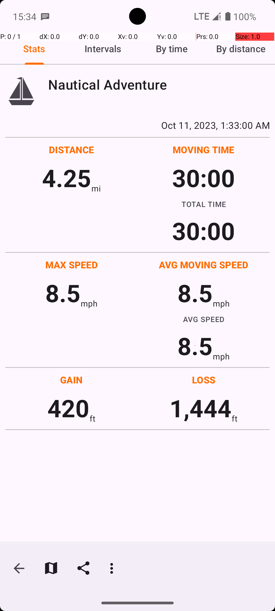 Image resolution: width=275 pixels, height=611 pixels. I want to click on 1,444, so click(201, 408).